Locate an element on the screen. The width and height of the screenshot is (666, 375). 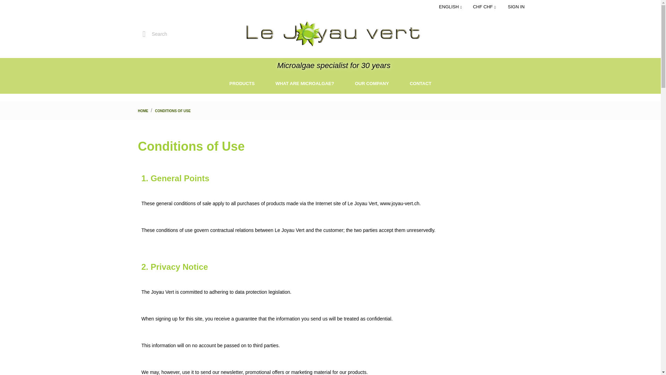
WHAT ARE MICROALGAE? is located at coordinates (305, 83).